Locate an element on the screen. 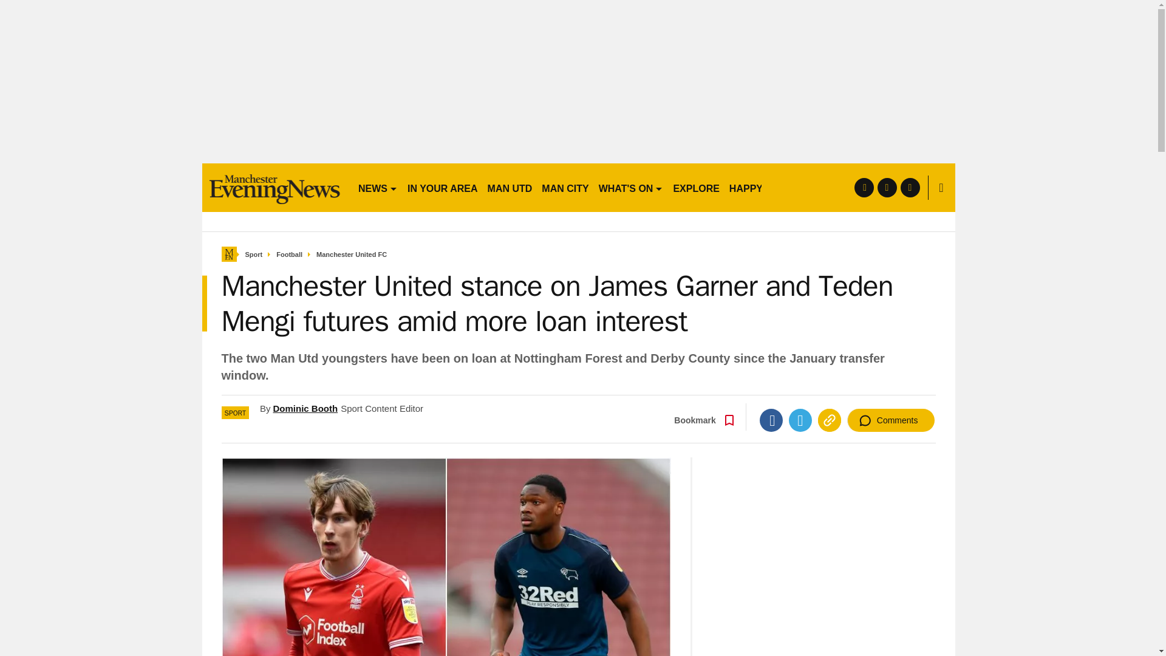 This screenshot has width=1166, height=656. instagram is located at coordinates (910, 187).